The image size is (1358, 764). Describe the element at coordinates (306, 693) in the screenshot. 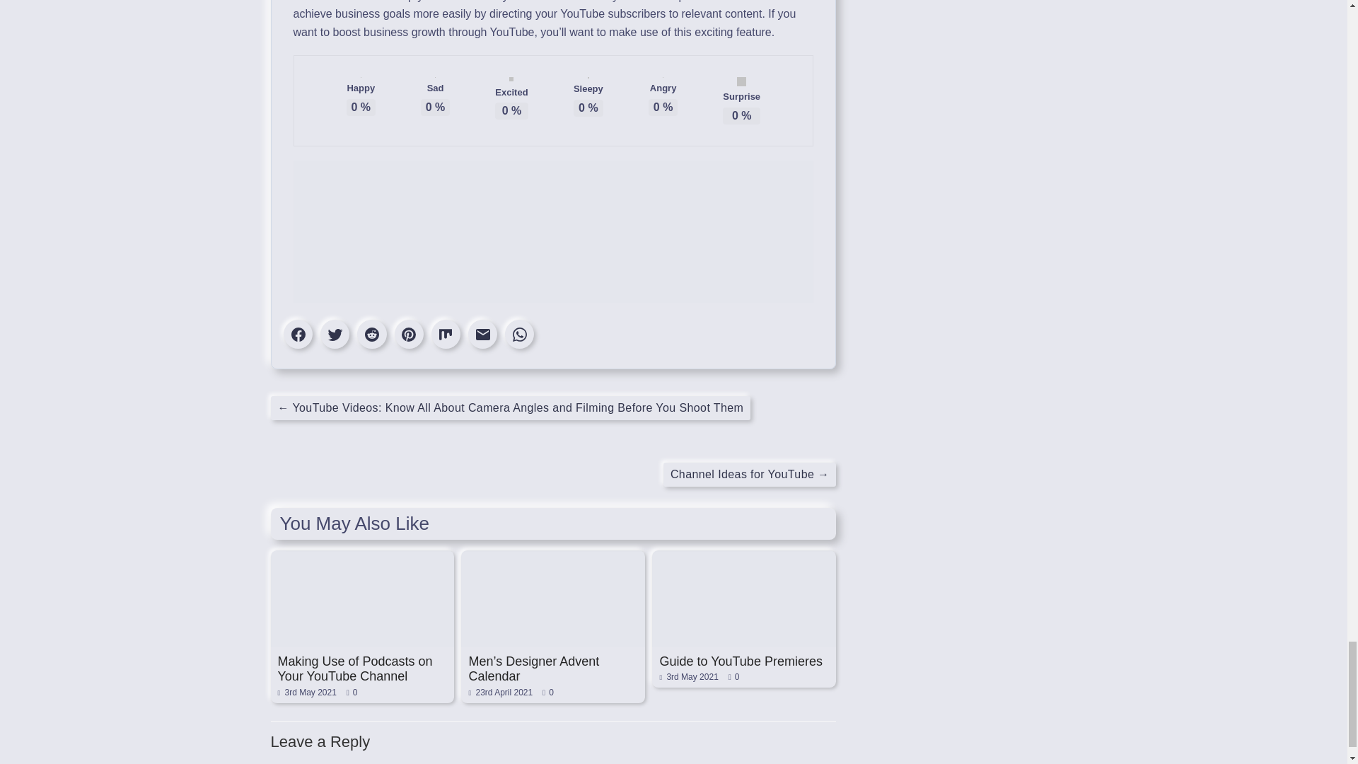

I see `2:14 pm` at that location.